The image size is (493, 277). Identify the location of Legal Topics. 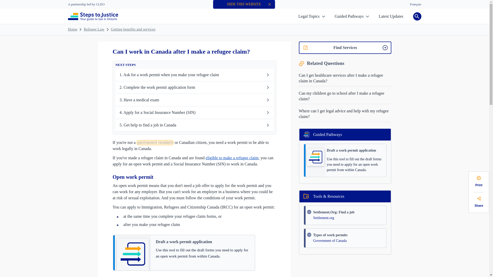
(311, 16).